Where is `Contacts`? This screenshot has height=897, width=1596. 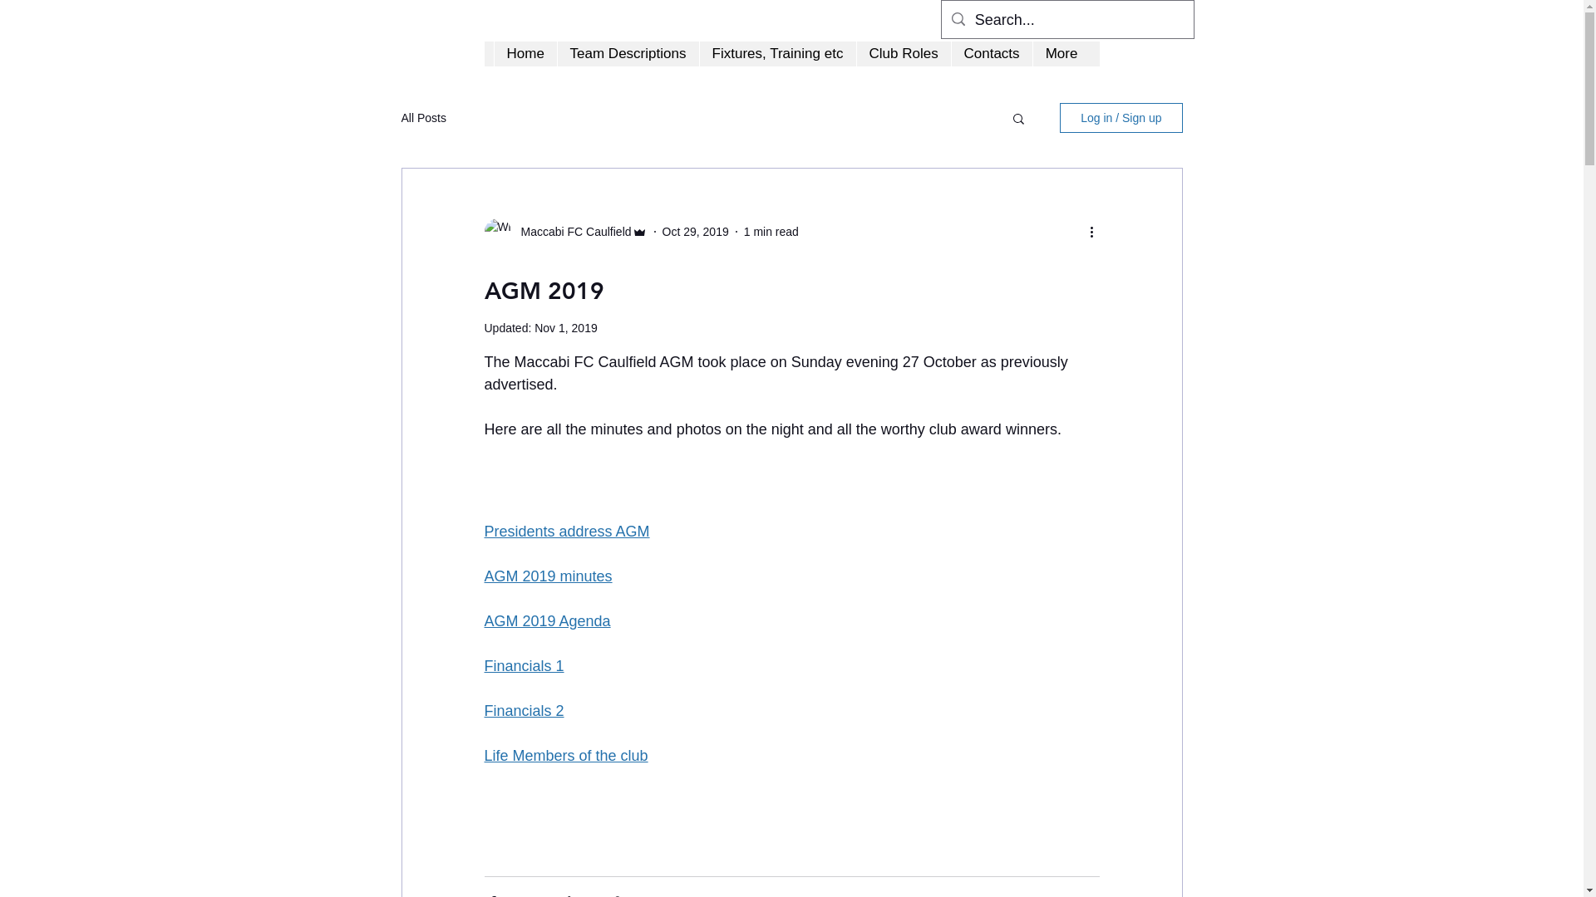
Contacts is located at coordinates (992, 54).